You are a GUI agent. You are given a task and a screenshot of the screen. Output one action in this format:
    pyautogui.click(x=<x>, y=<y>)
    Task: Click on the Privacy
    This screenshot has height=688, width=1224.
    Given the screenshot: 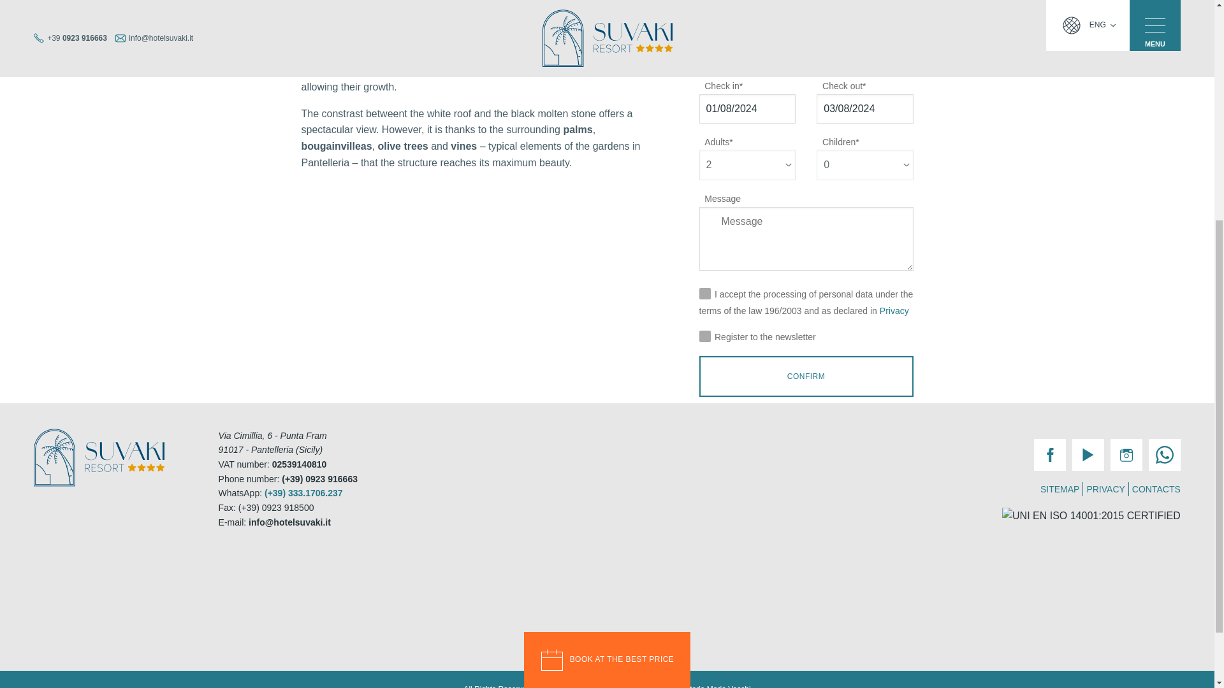 What is the action you would take?
    pyautogui.click(x=894, y=310)
    